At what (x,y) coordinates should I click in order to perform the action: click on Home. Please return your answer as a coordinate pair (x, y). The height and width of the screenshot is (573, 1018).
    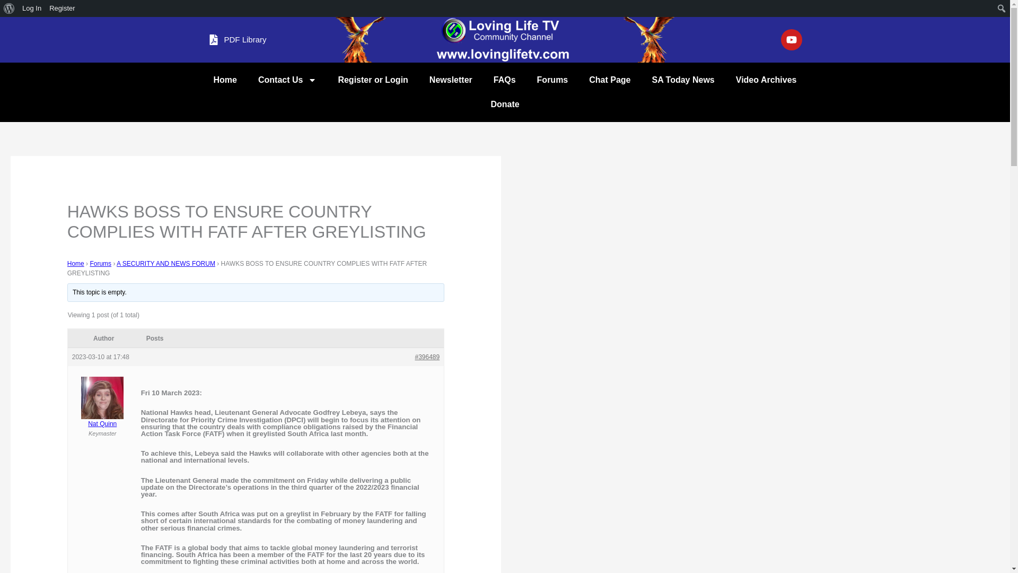
    Looking at the image, I should click on (75, 264).